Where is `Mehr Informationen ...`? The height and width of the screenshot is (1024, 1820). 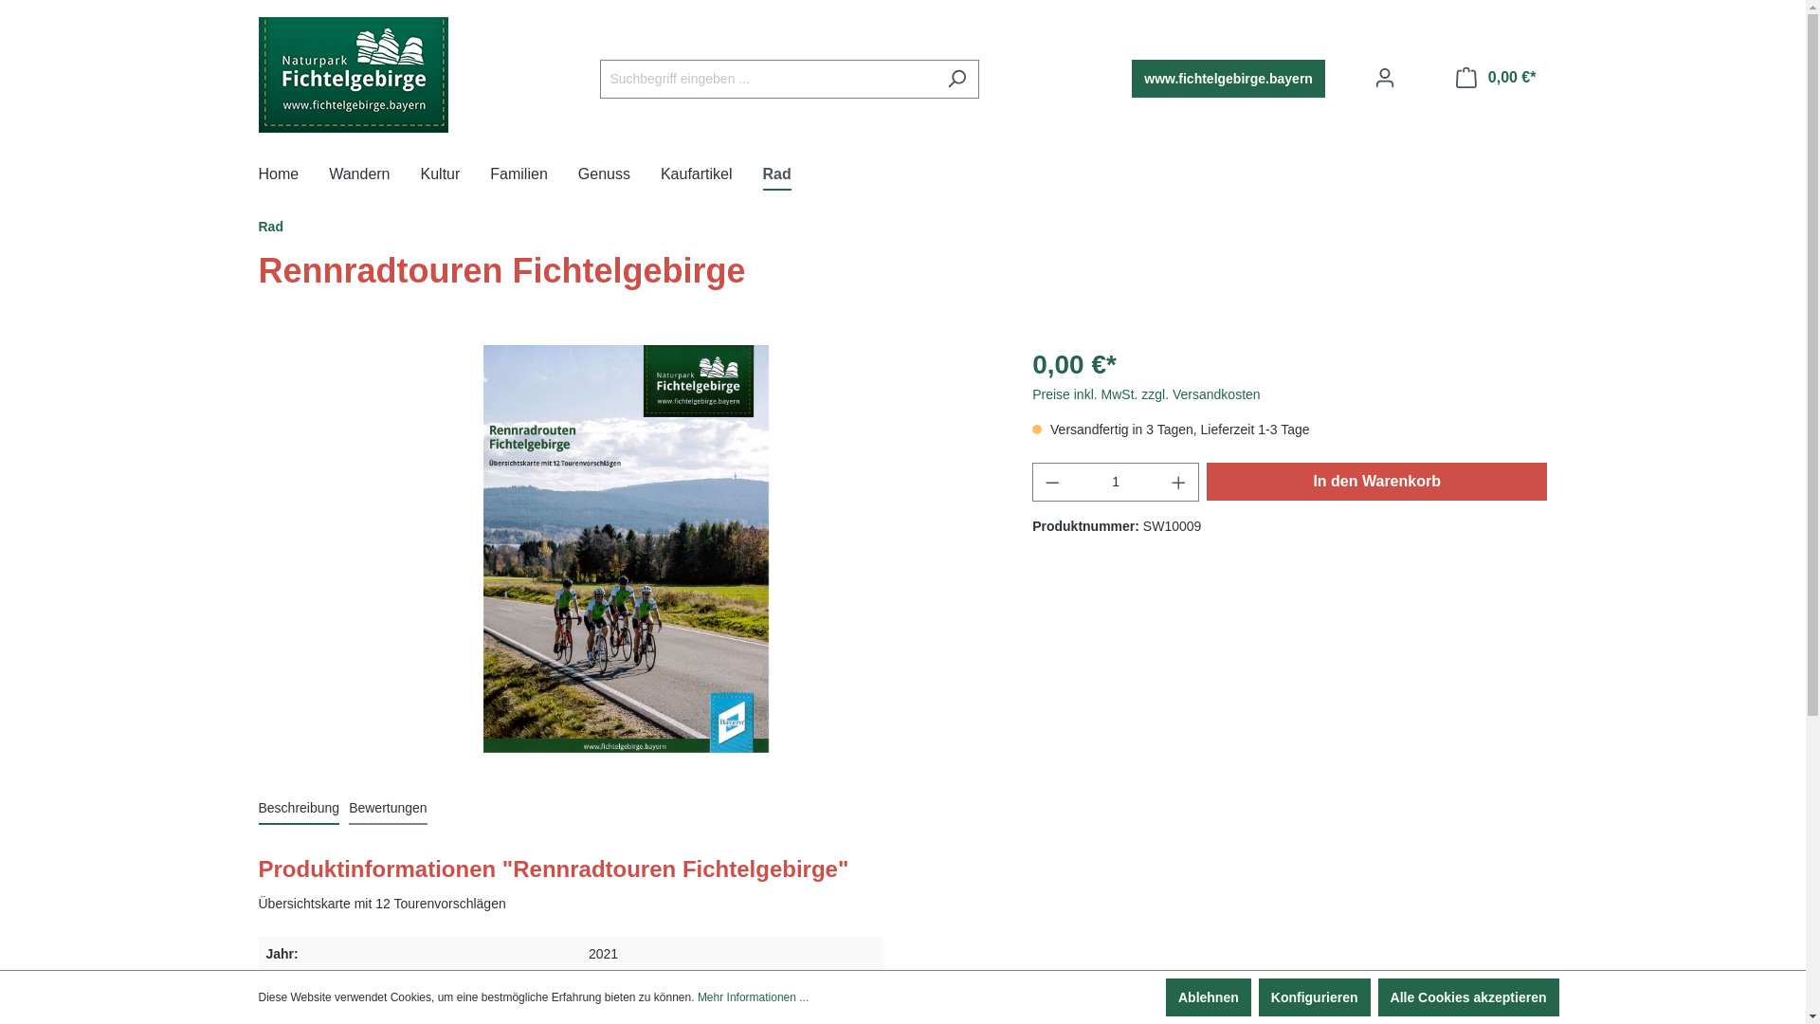 Mehr Informationen ... is located at coordinates (753, 997).